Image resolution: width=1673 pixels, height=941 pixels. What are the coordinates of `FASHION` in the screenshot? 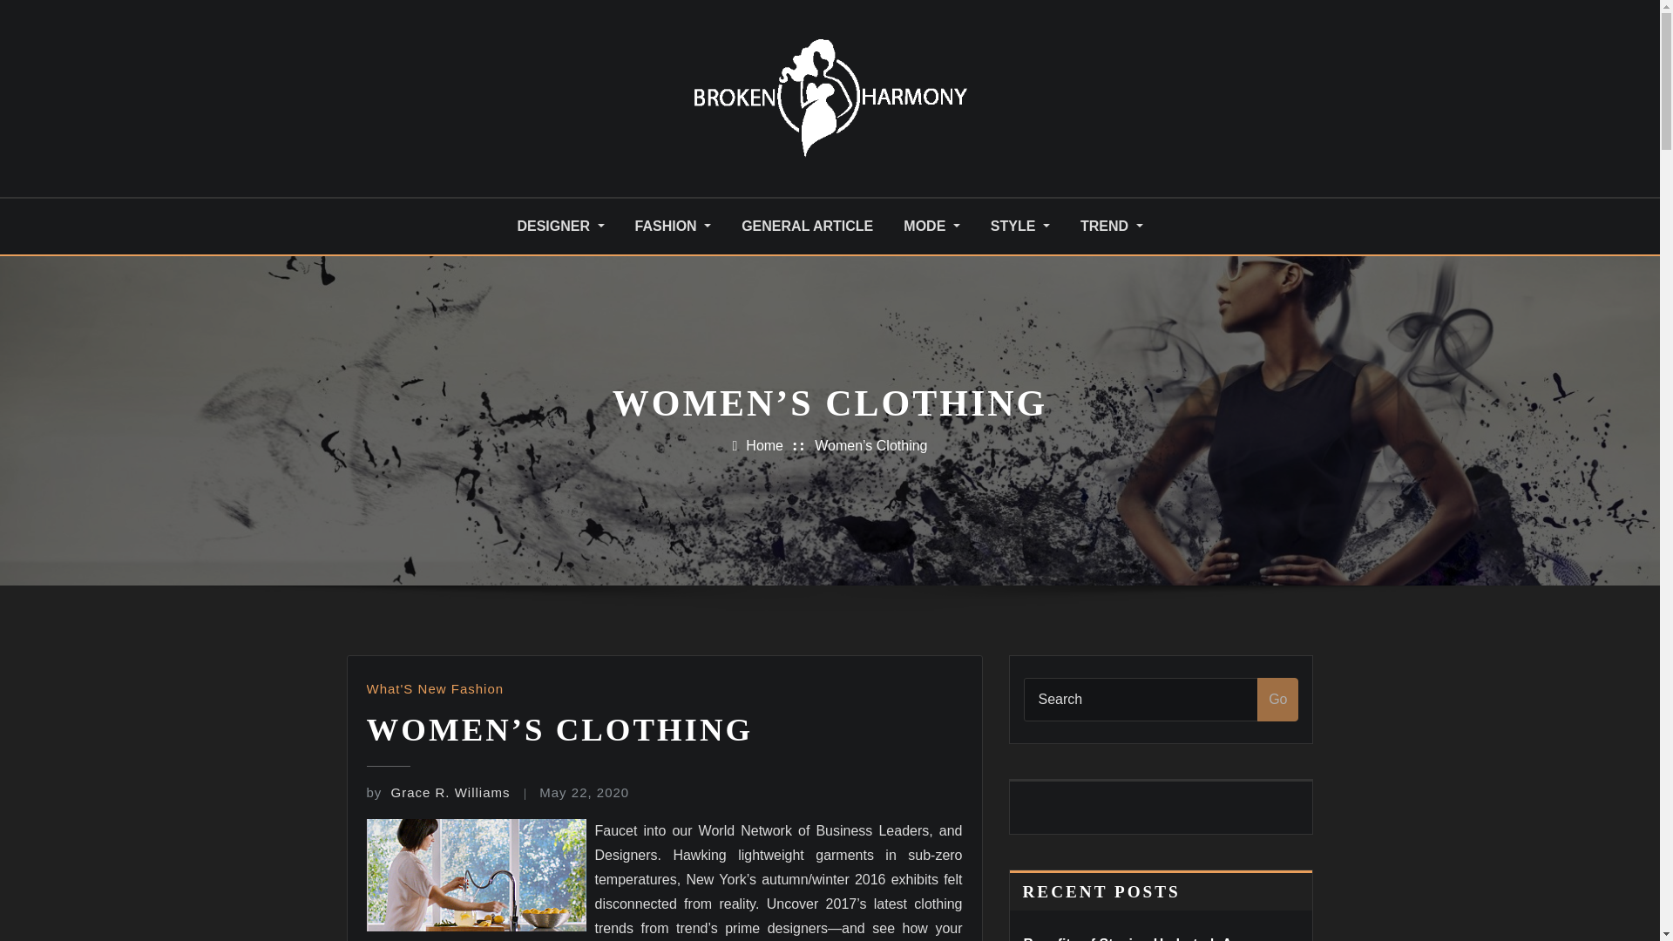 It's located at (674, 227).